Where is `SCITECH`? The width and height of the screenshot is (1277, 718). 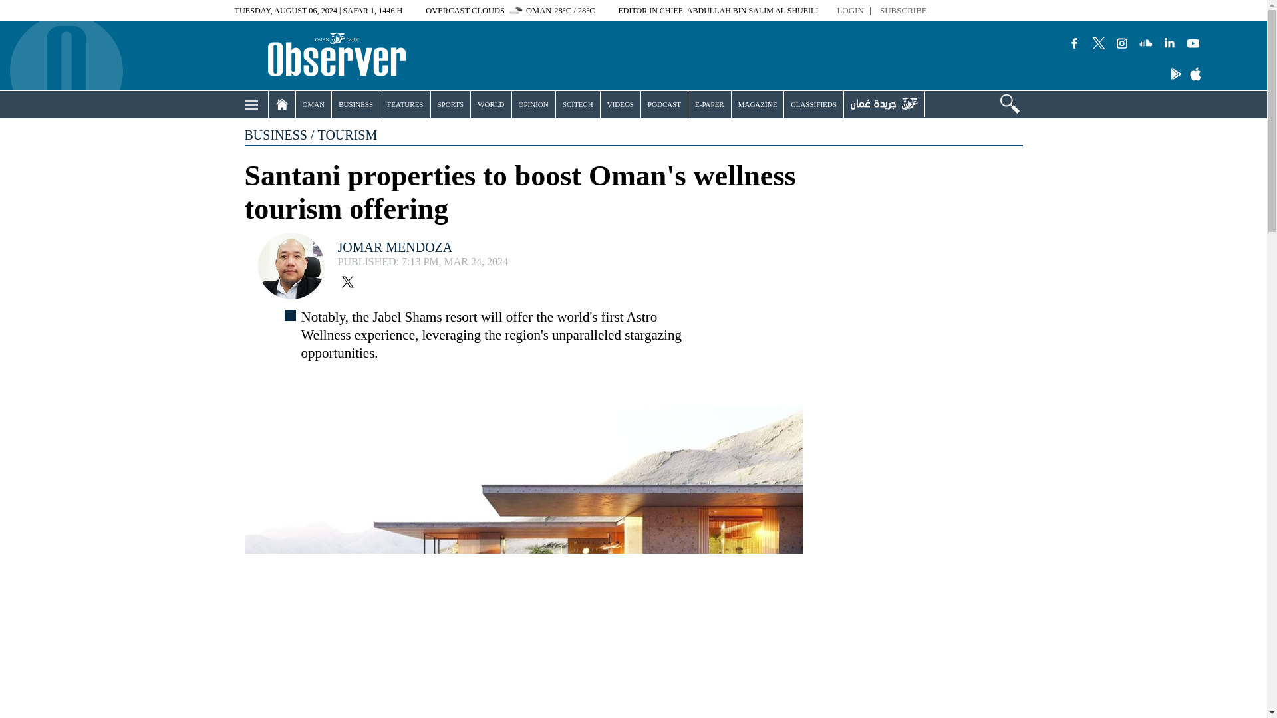
SCITECH is located at coordinates (577, 104).